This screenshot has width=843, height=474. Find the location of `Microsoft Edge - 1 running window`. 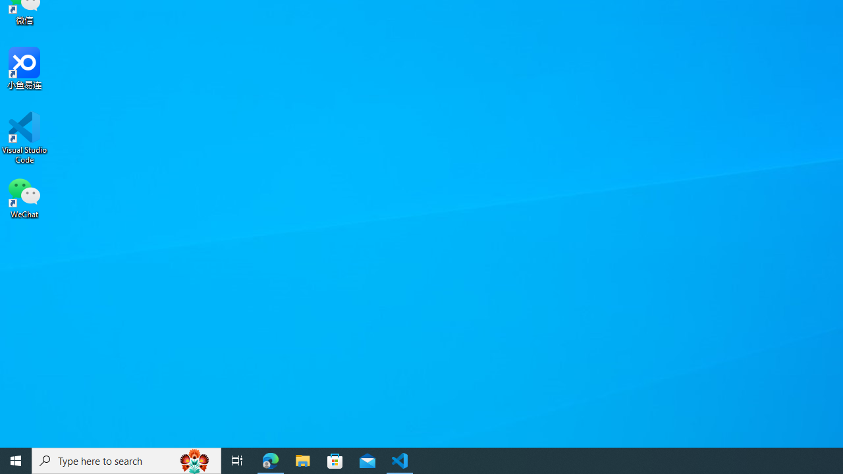

Microsoft Edge - 1 running window is located at coordinates (271, 461).